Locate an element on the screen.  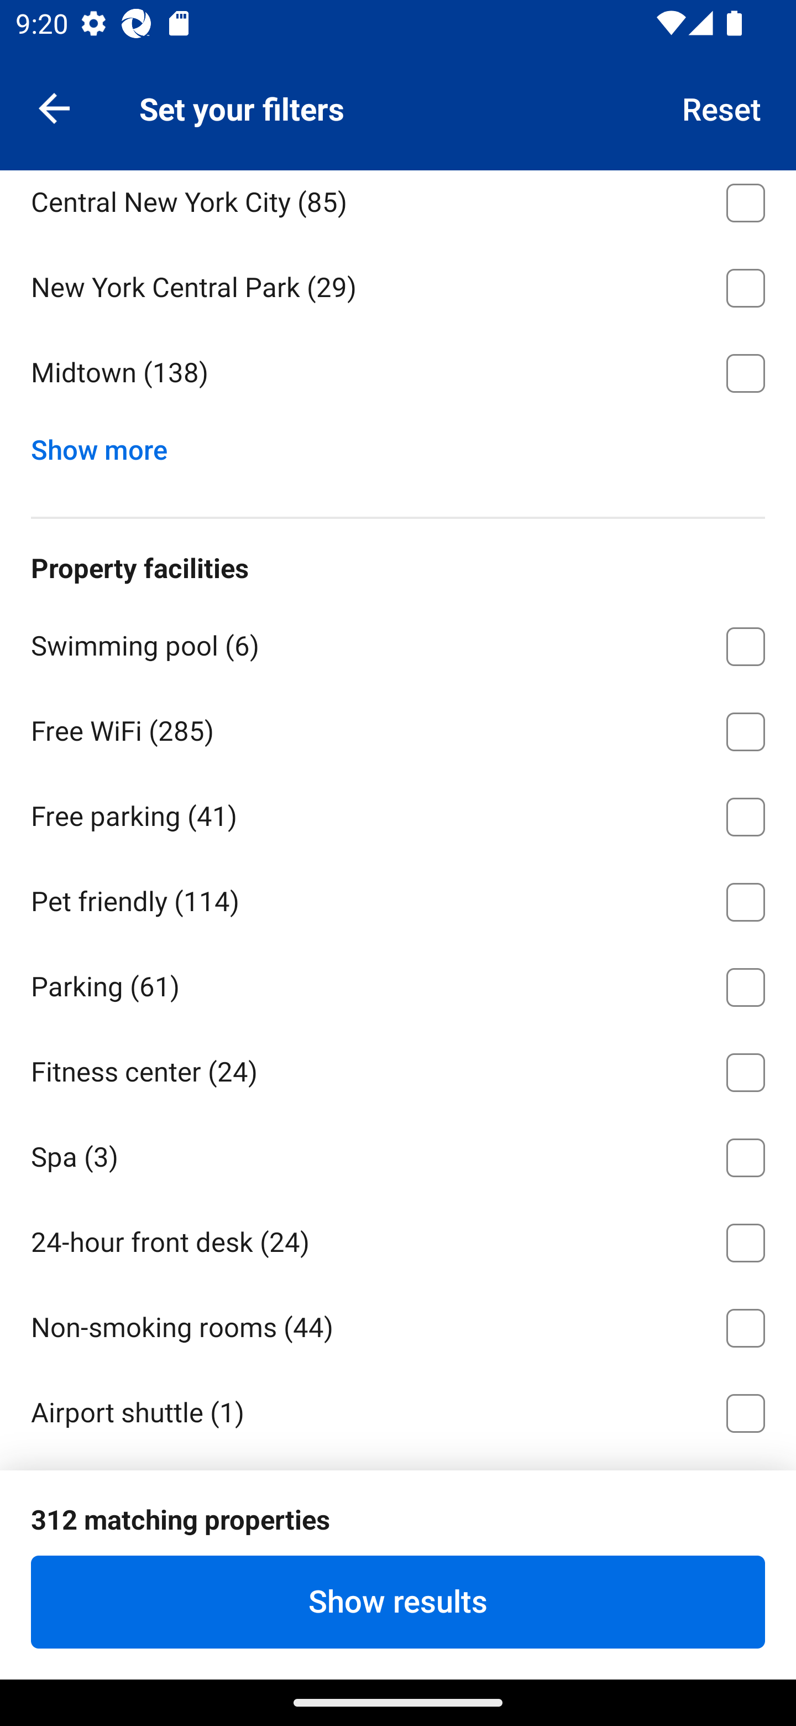
Spa ⁦(3) is located at coordinates (398, 1154).